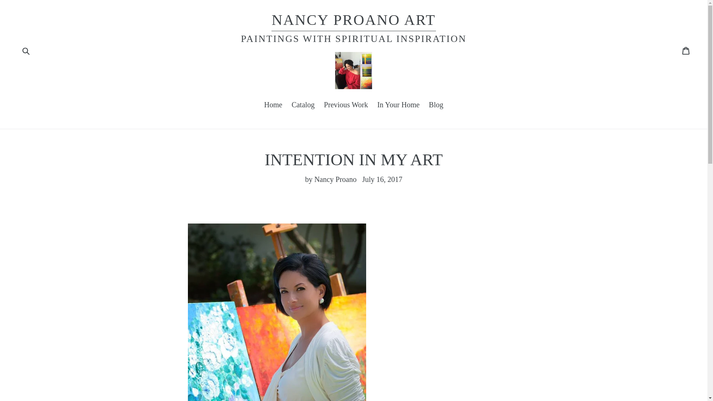 The width and height of the screenshot is (713, 401). What do you see at coordinates (273, 105) in the screenshot?
I see `Previous Work` at bounding box center [273, 105].